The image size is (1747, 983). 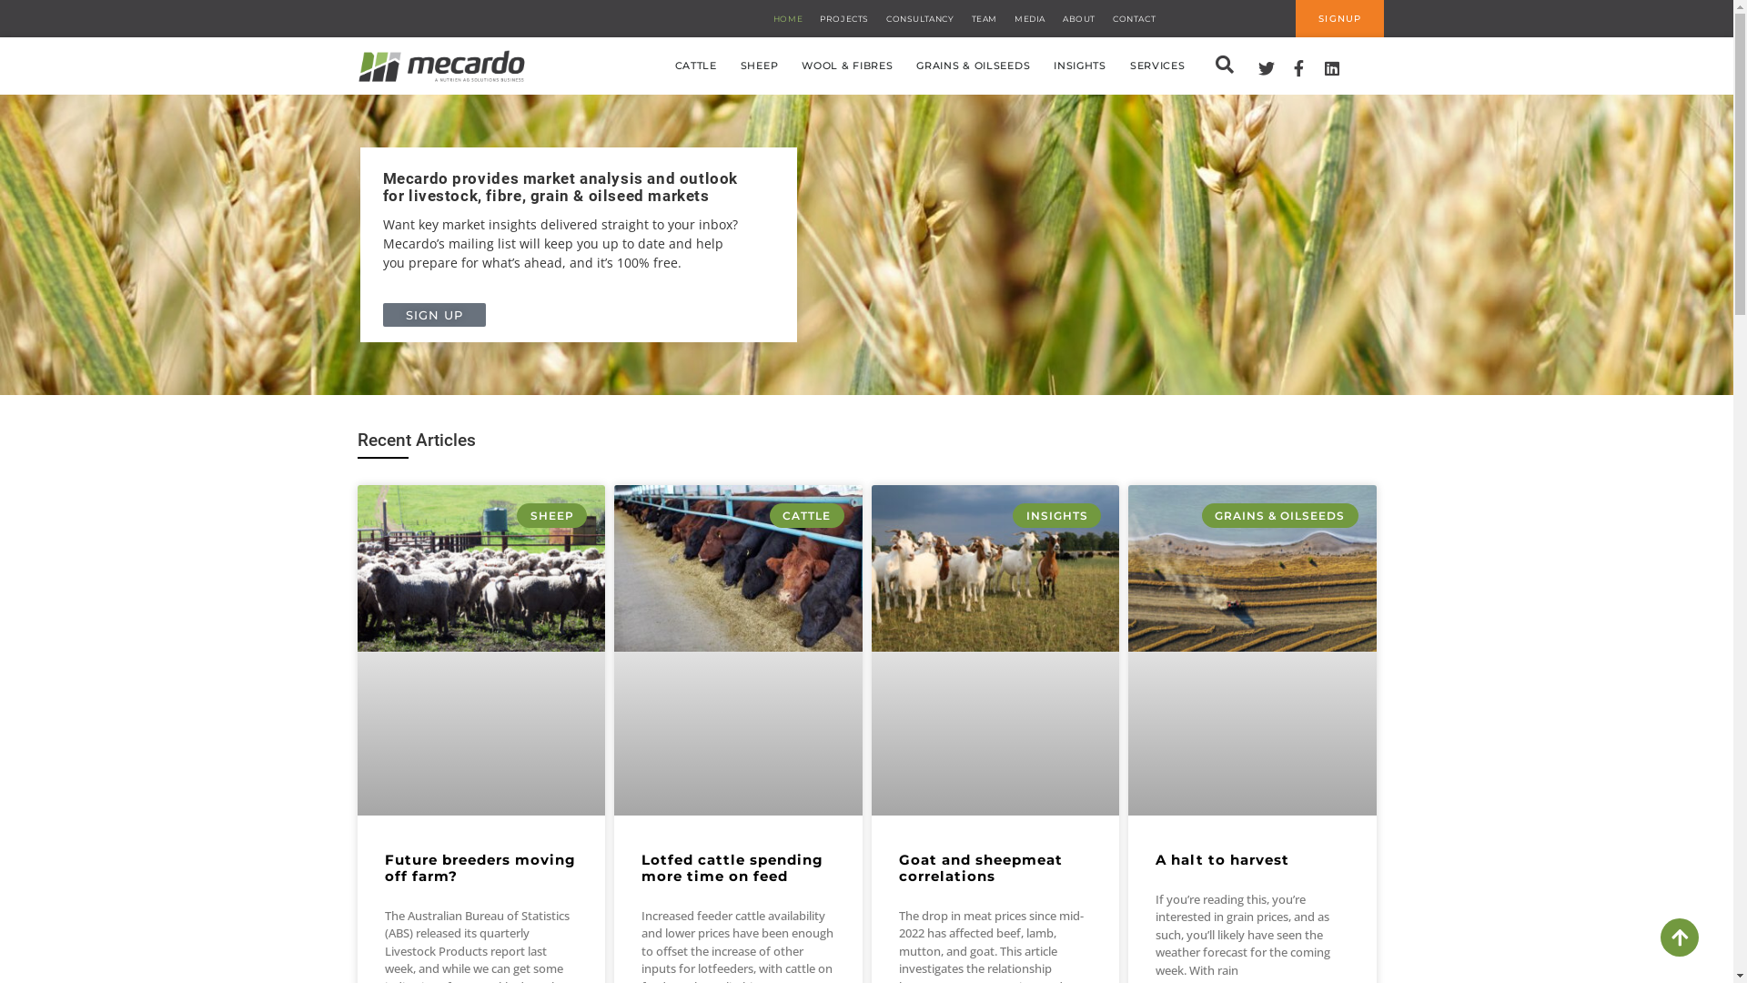 What do you see at coordinates (760, 66) in the screenshot?
I see `SHEEP` at bounding box center [760, 66].